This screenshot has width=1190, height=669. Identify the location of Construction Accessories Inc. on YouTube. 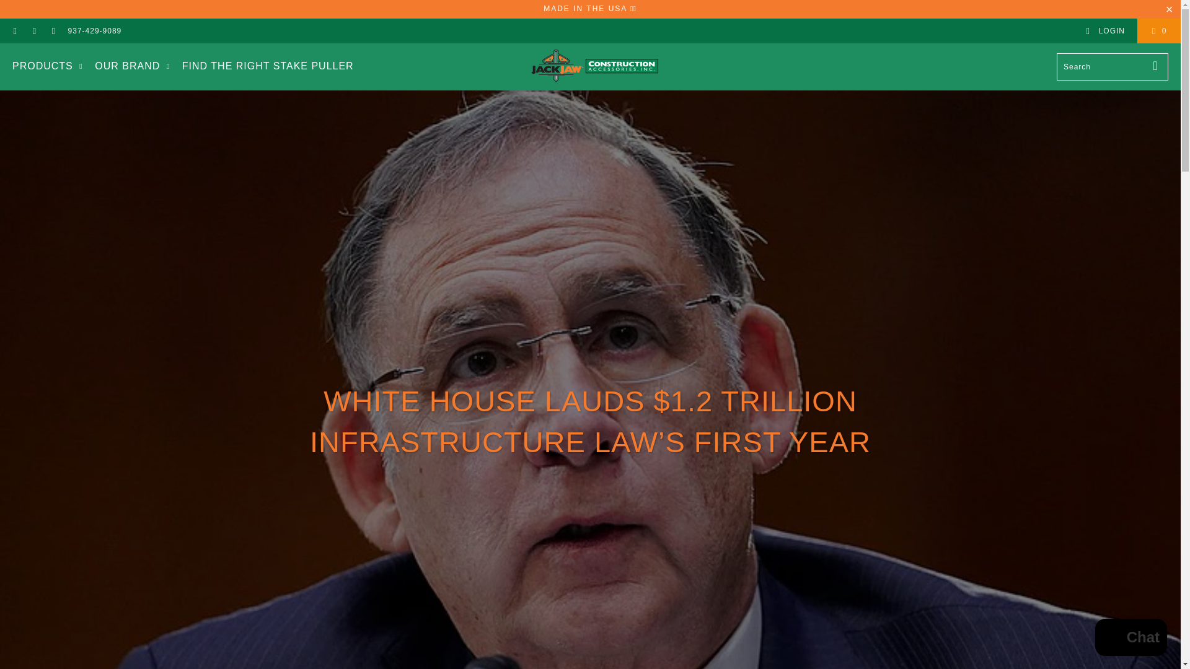
(33, 31).